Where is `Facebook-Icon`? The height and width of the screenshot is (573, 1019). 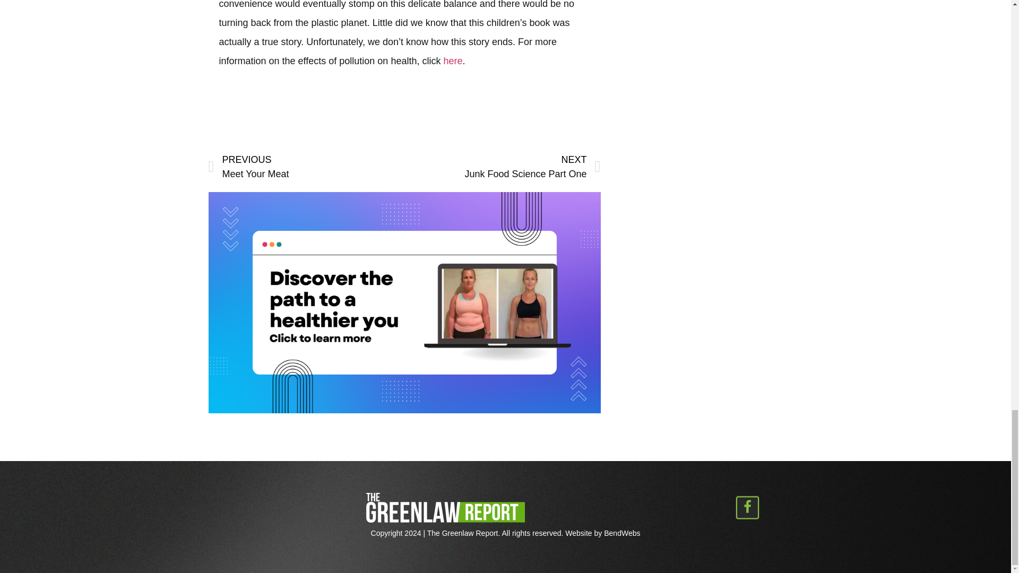
Facebook-Icon is located at coordinates (747, 507).